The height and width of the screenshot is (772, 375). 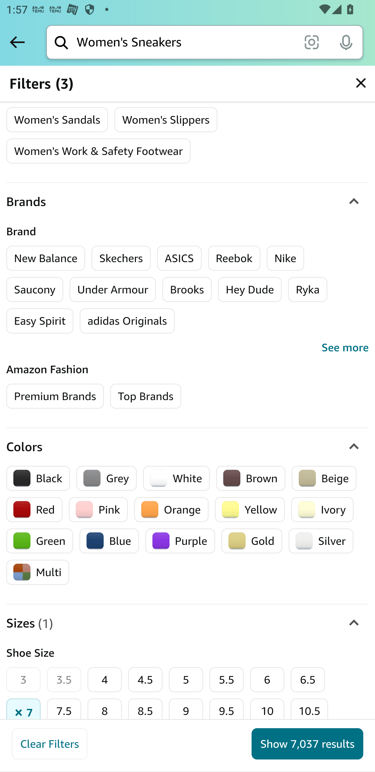 What do you see at coordinates (145, 396) in the screenshot?
I see `Top Brands` at bounding box center [145, 396].